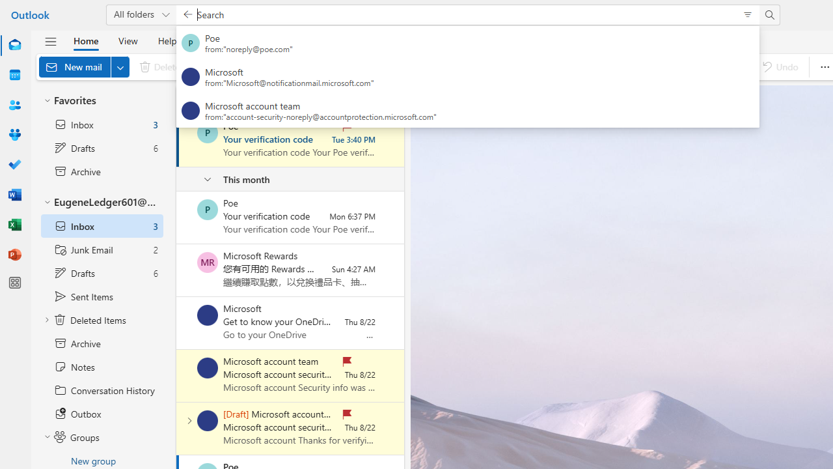 This screenshot has width=833, height=469. Describe the element at coordinates (386, 99) in the screenshot. I see `Sorted: By Date` at that location.